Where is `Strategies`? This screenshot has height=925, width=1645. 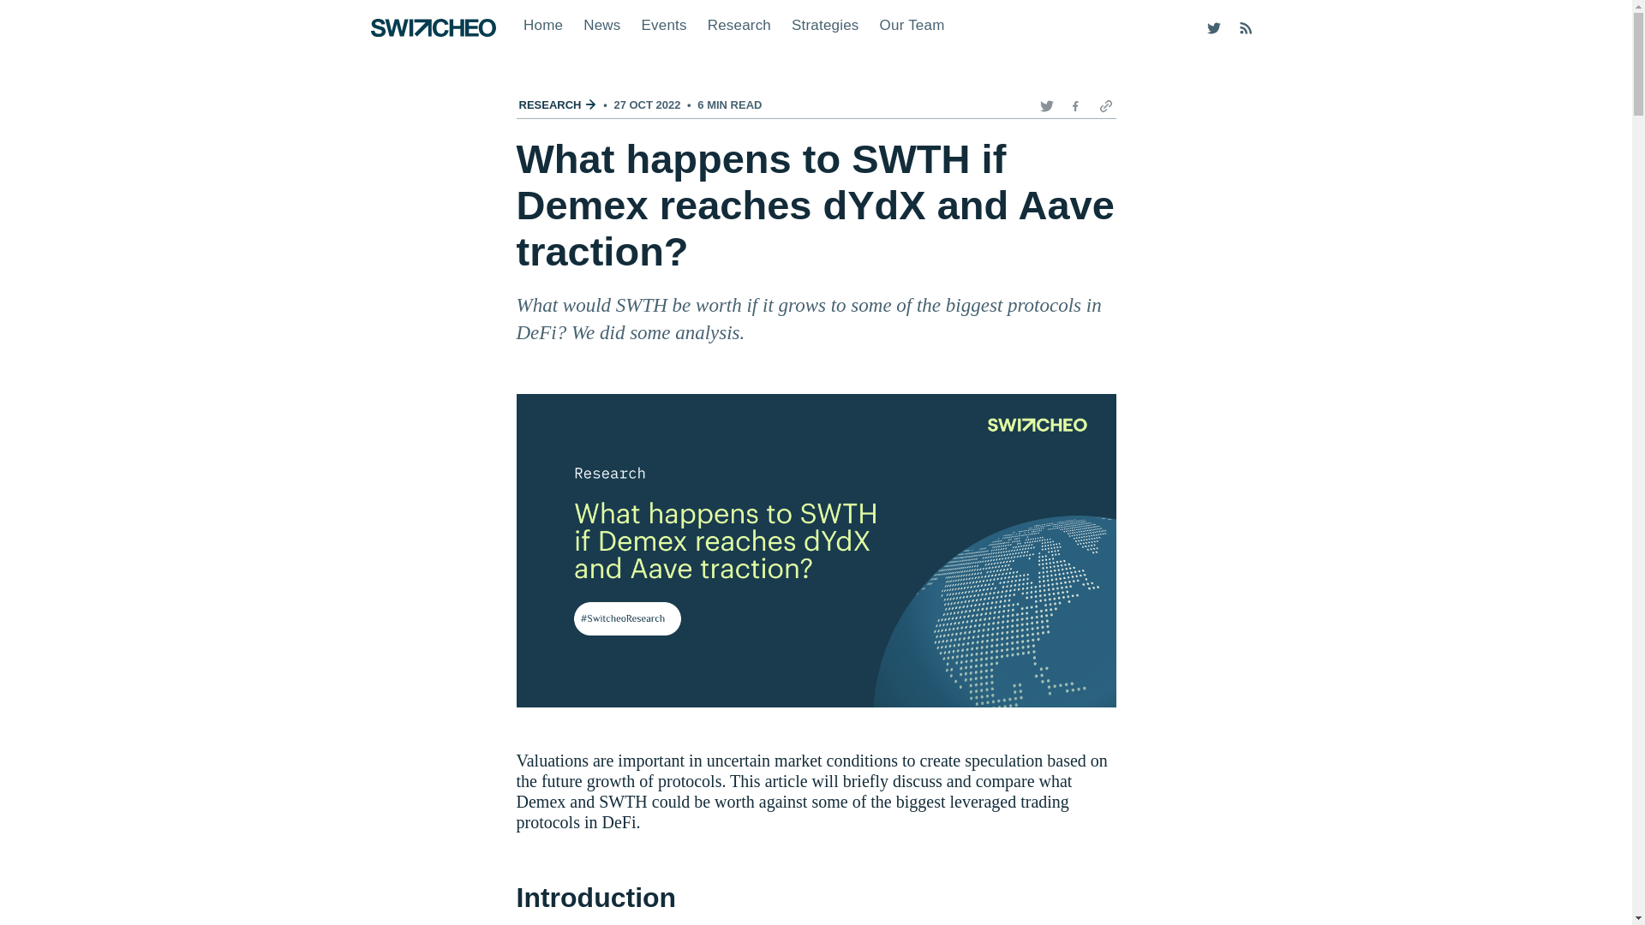
Strategies is located at coordinates (826, 24).